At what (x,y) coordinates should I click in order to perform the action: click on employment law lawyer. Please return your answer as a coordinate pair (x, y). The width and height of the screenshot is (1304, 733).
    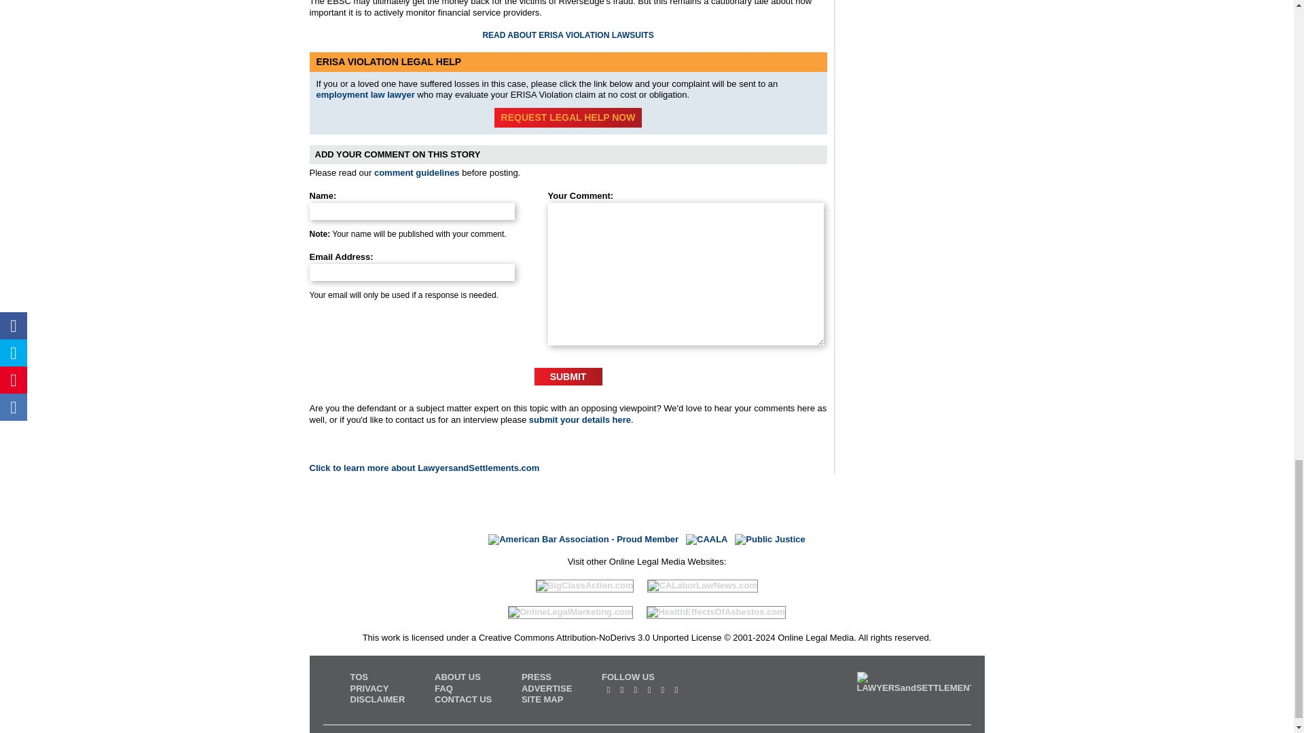
    Looking at the image, I should click on (365, 94).